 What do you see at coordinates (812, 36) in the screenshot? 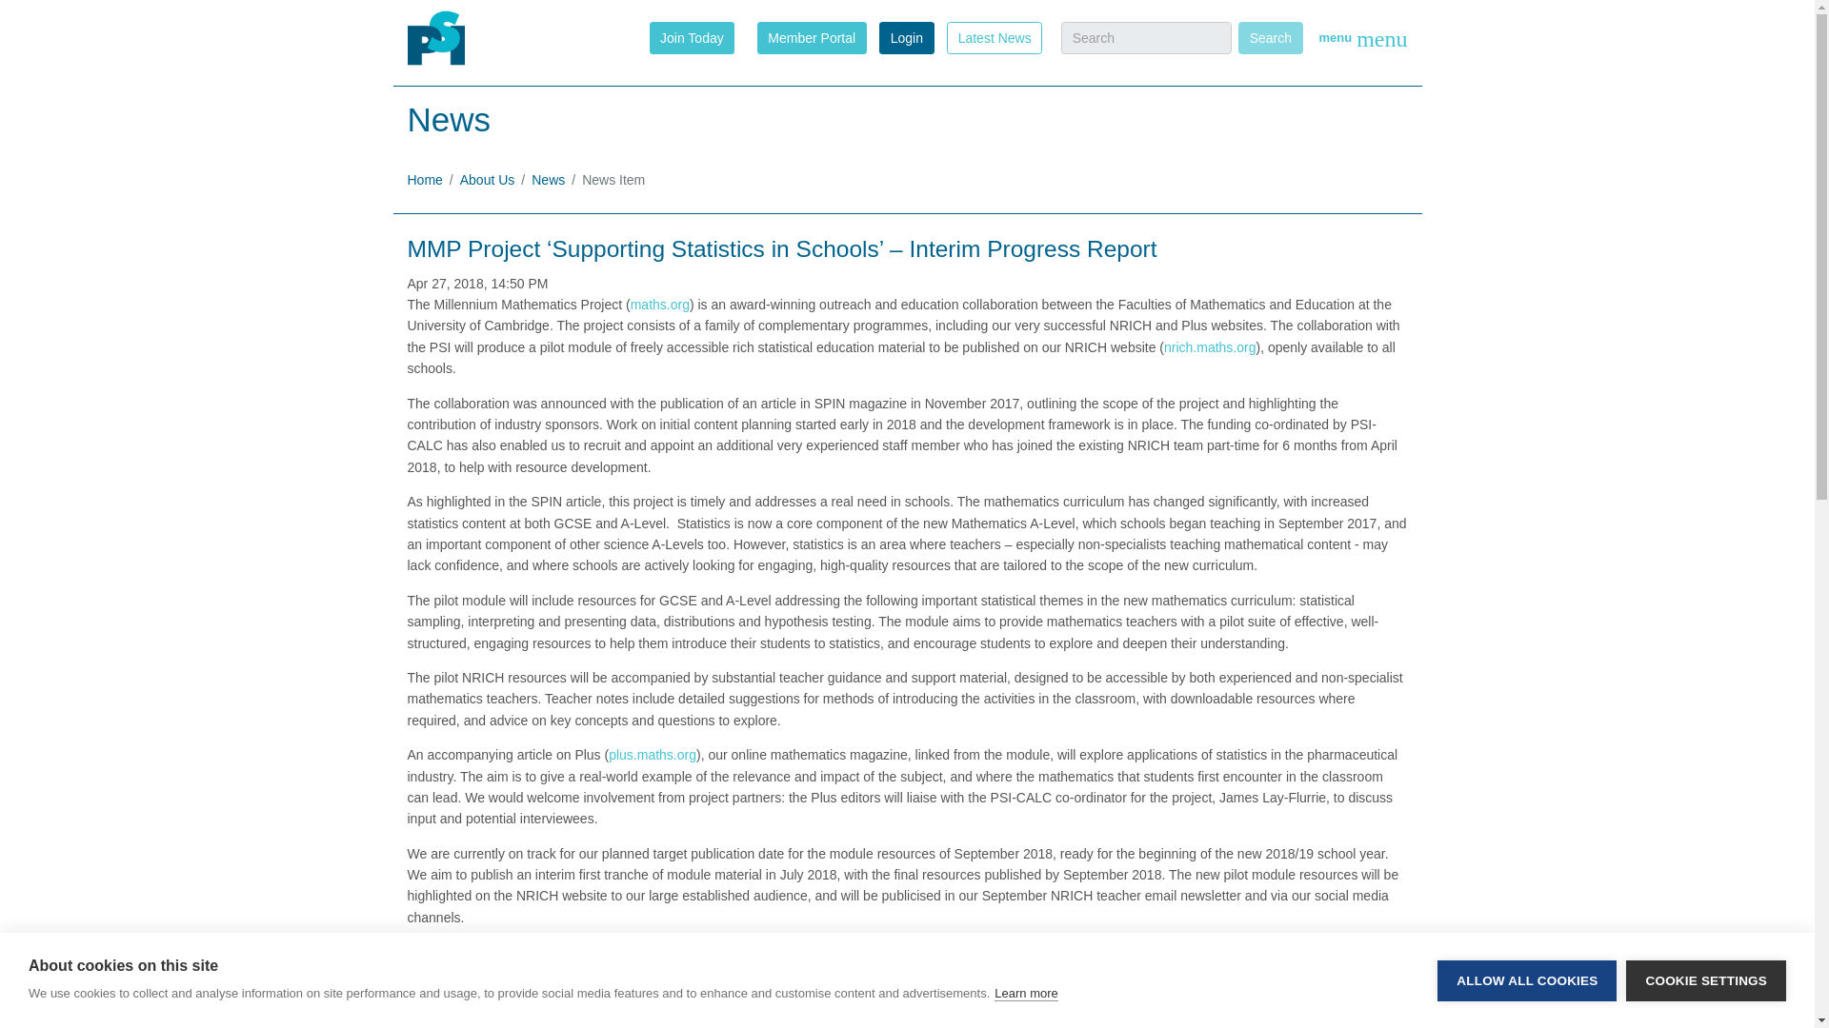
I see `Member Portal` at bounding box center [812, 36].